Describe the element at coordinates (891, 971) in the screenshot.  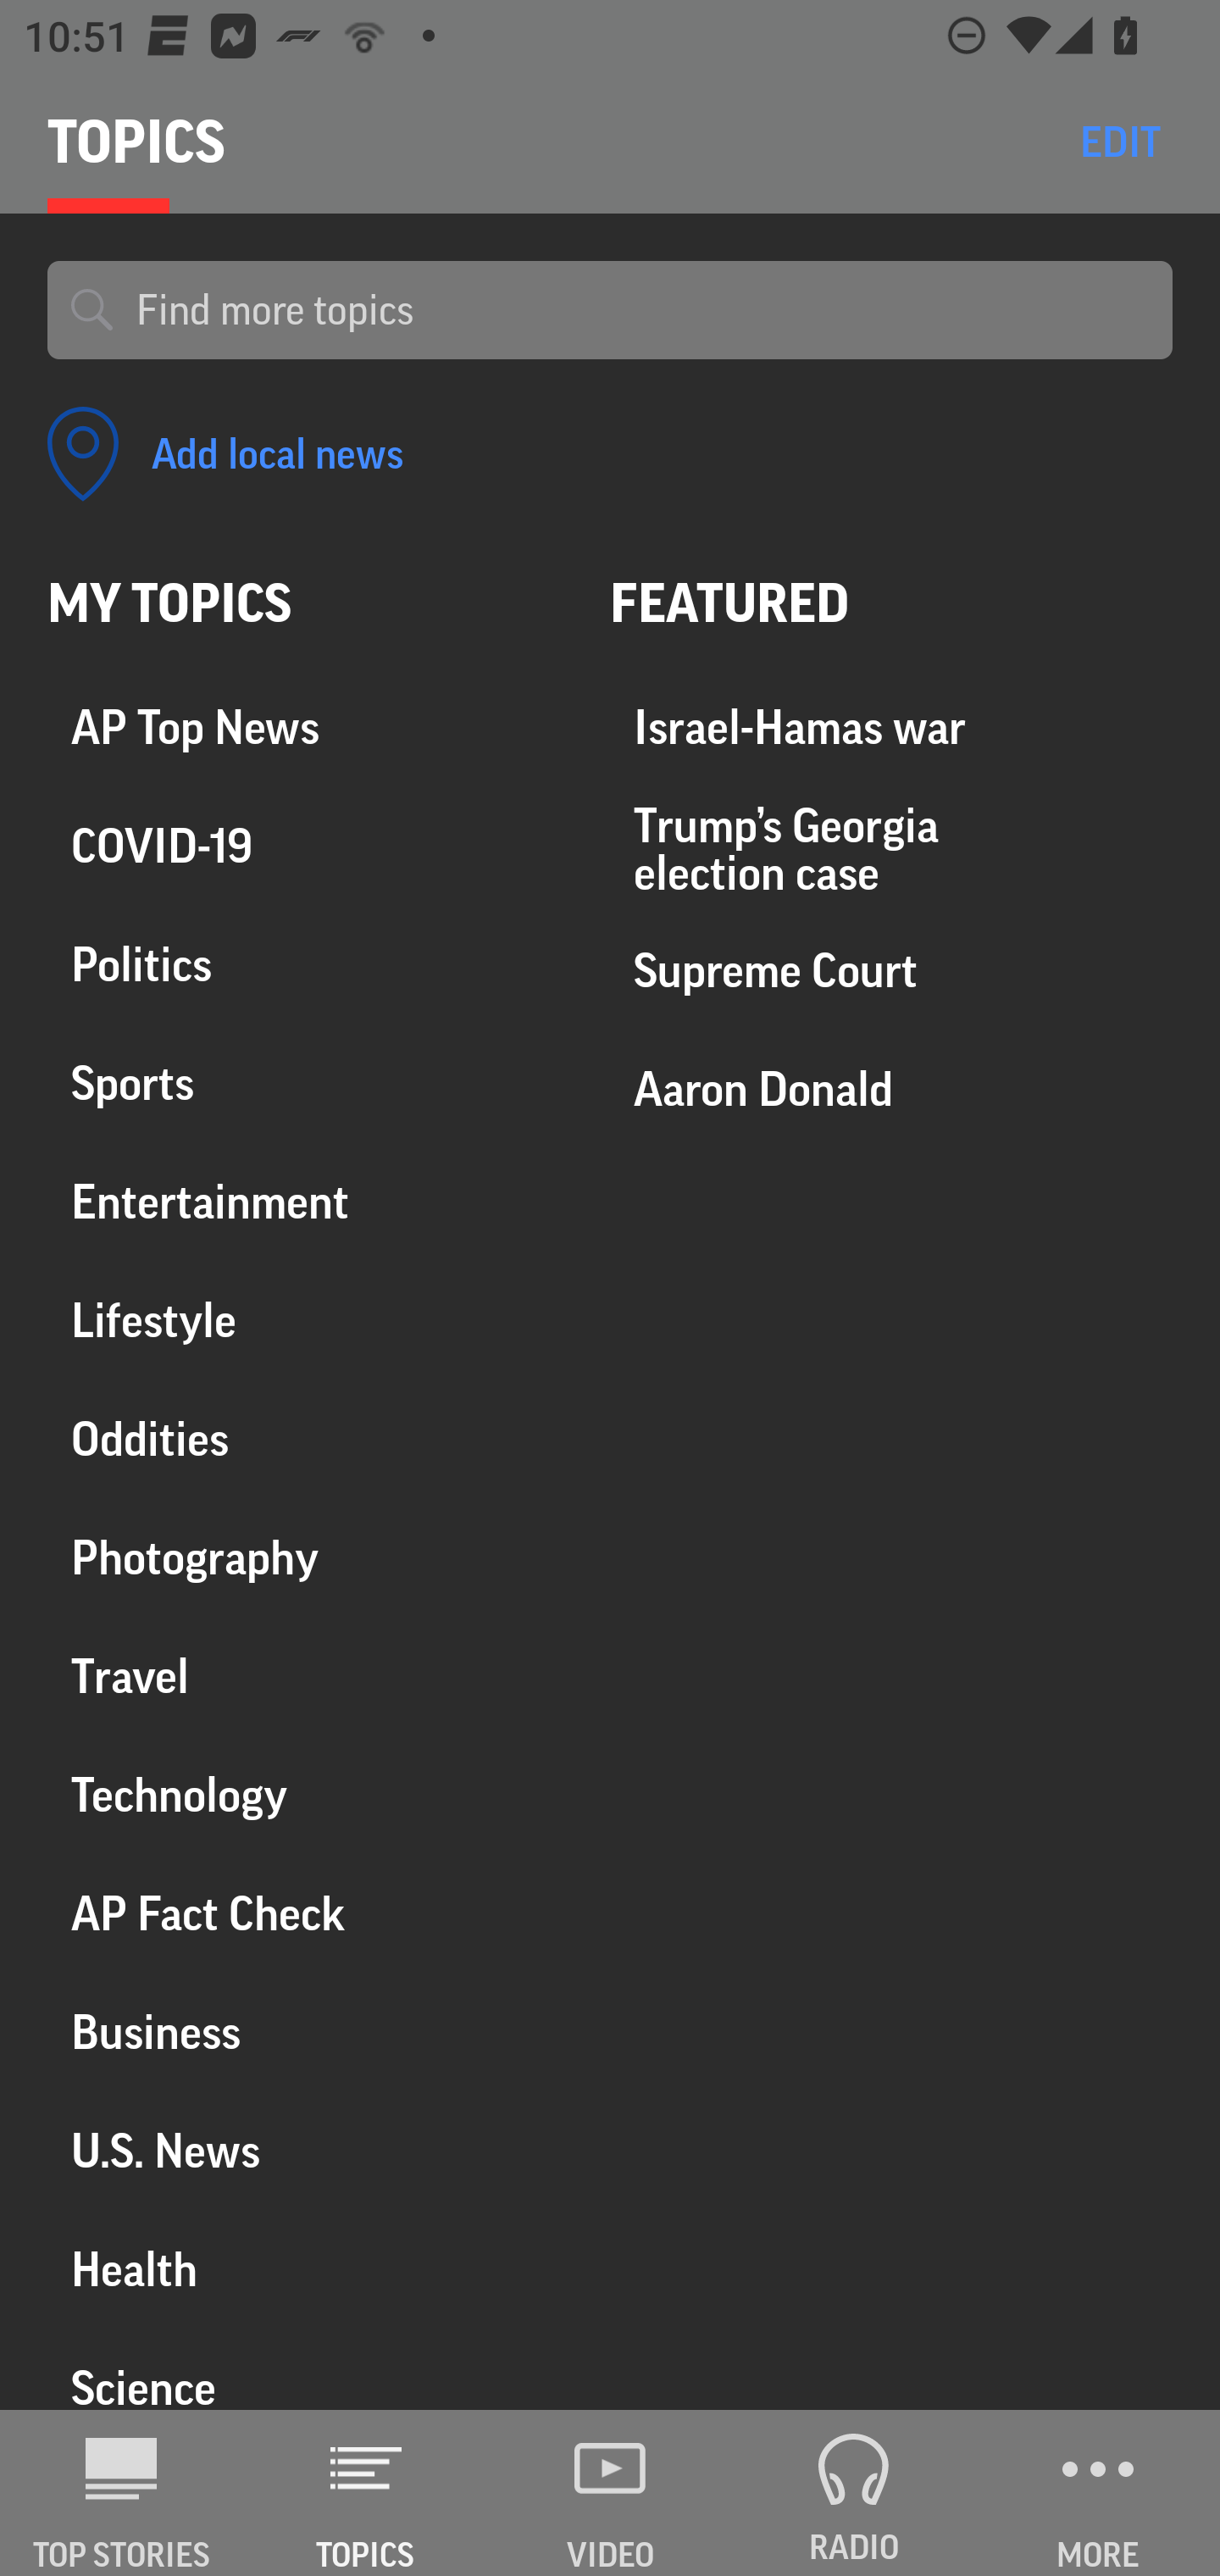
I see `Supreme Court` at that location.